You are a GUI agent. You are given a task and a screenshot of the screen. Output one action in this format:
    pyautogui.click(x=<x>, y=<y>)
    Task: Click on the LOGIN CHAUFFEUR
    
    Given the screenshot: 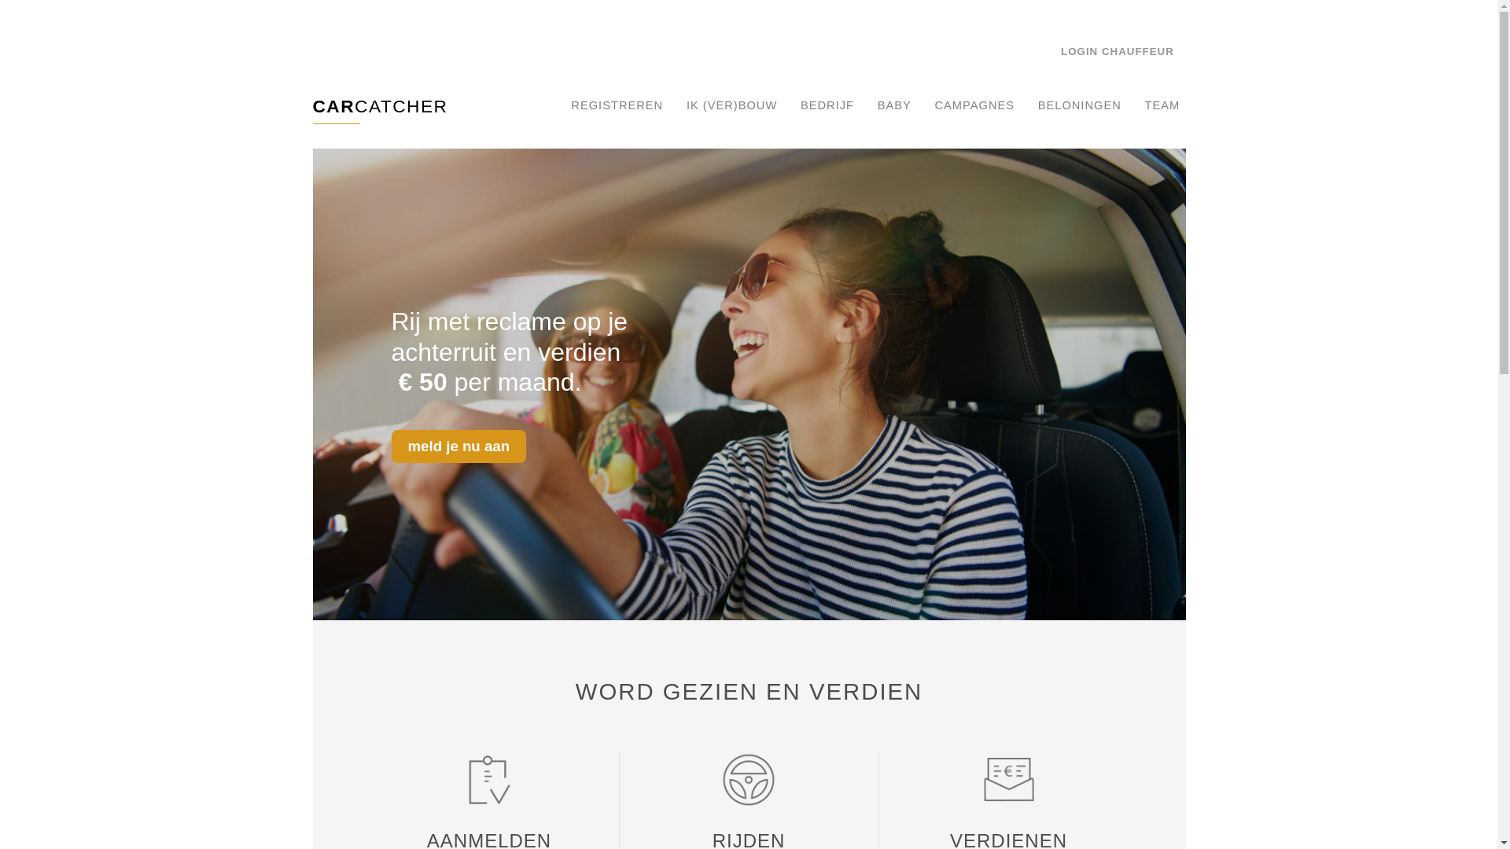 What is the action you would take?
    pyautogui.click(x=1118, y=51)
    